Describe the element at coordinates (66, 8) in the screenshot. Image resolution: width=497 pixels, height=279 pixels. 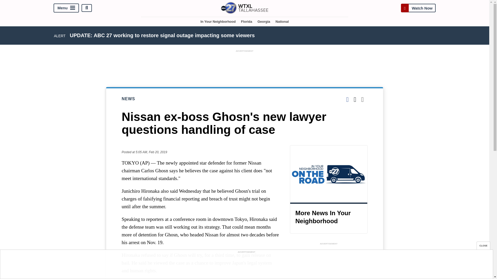
I see `Menu` at that location.